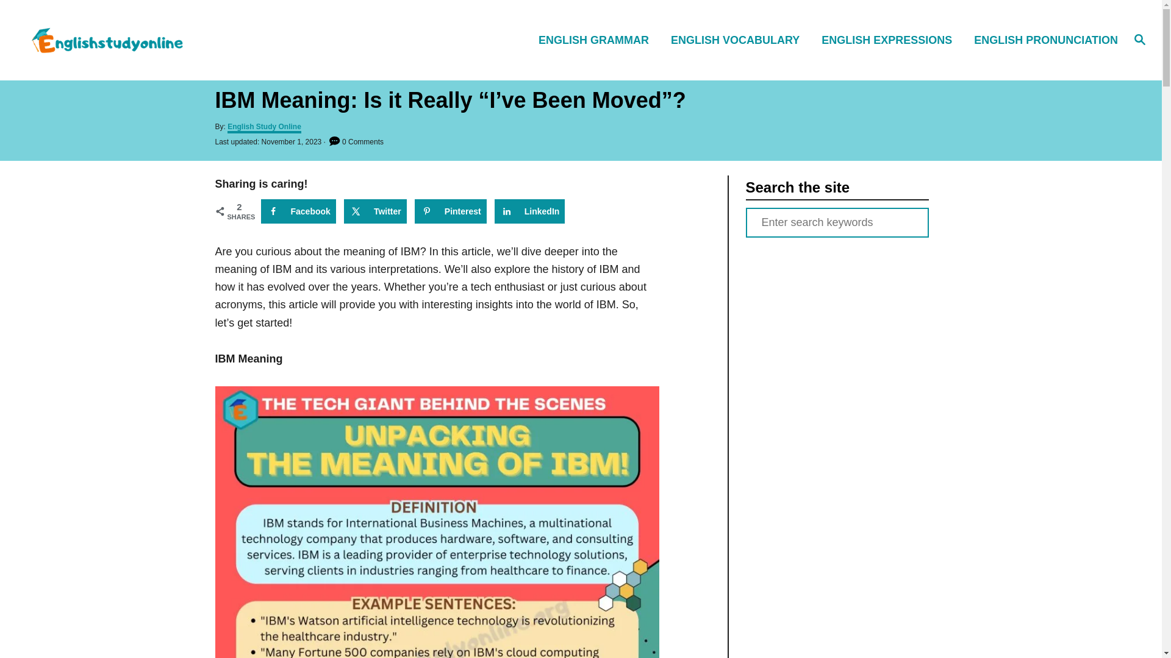 The image size is (1171, 658). What do you see at coordinates (598, 39) in the screenshot?
I see `ENGLISH GRAMMAR` at bounding box center [598, 39].